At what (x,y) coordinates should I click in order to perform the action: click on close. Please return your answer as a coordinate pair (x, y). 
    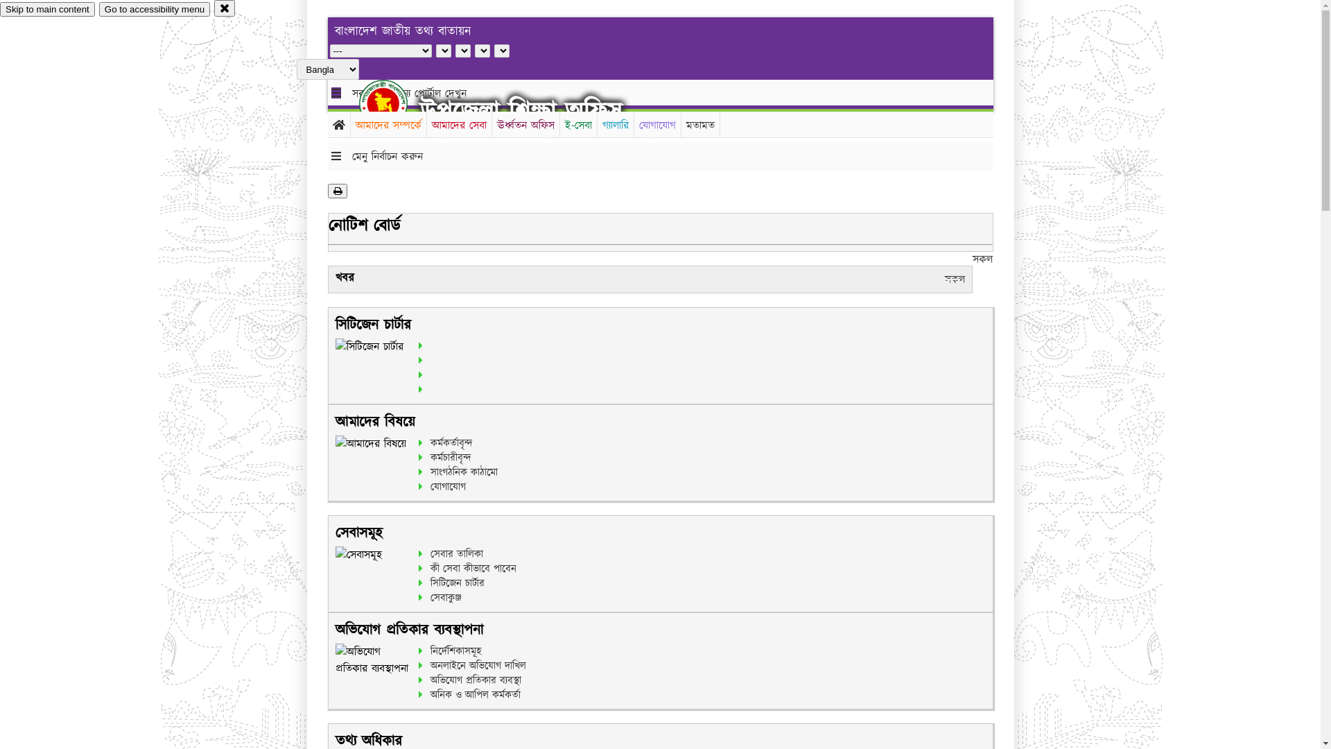
    Looking at the image, I should click on (225, 8).